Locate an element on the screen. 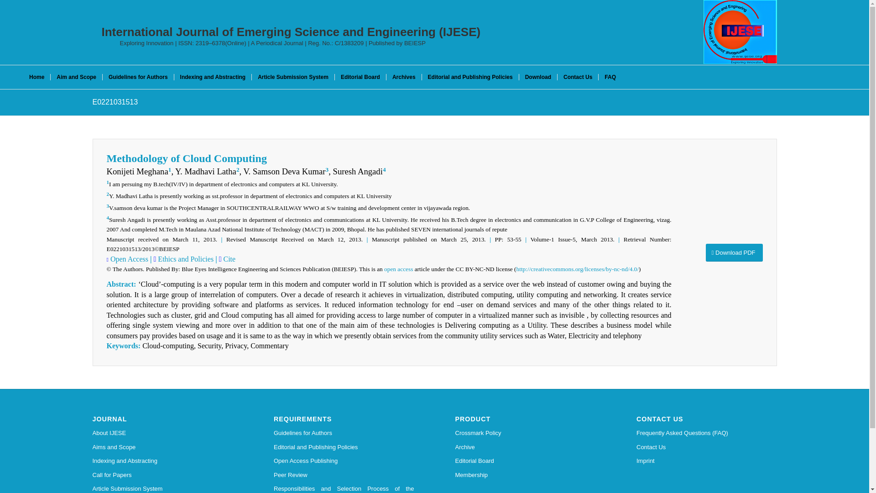 Image resolution: width=876 pixels, height=493 pixels. Guidelines for Authors is located at coordinates (344, 433).